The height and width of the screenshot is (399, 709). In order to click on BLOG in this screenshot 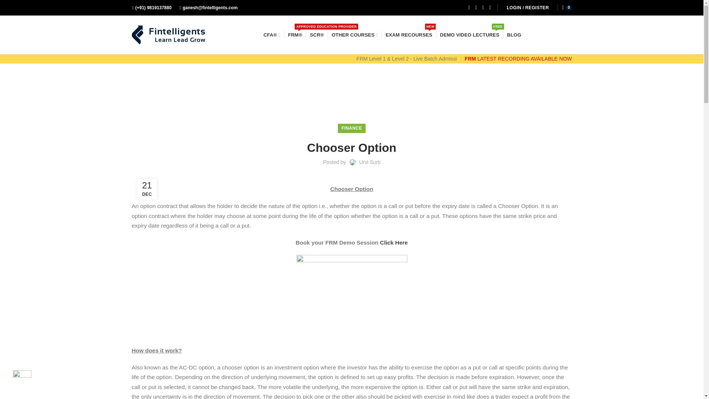, I will do `click(409, 35)`.